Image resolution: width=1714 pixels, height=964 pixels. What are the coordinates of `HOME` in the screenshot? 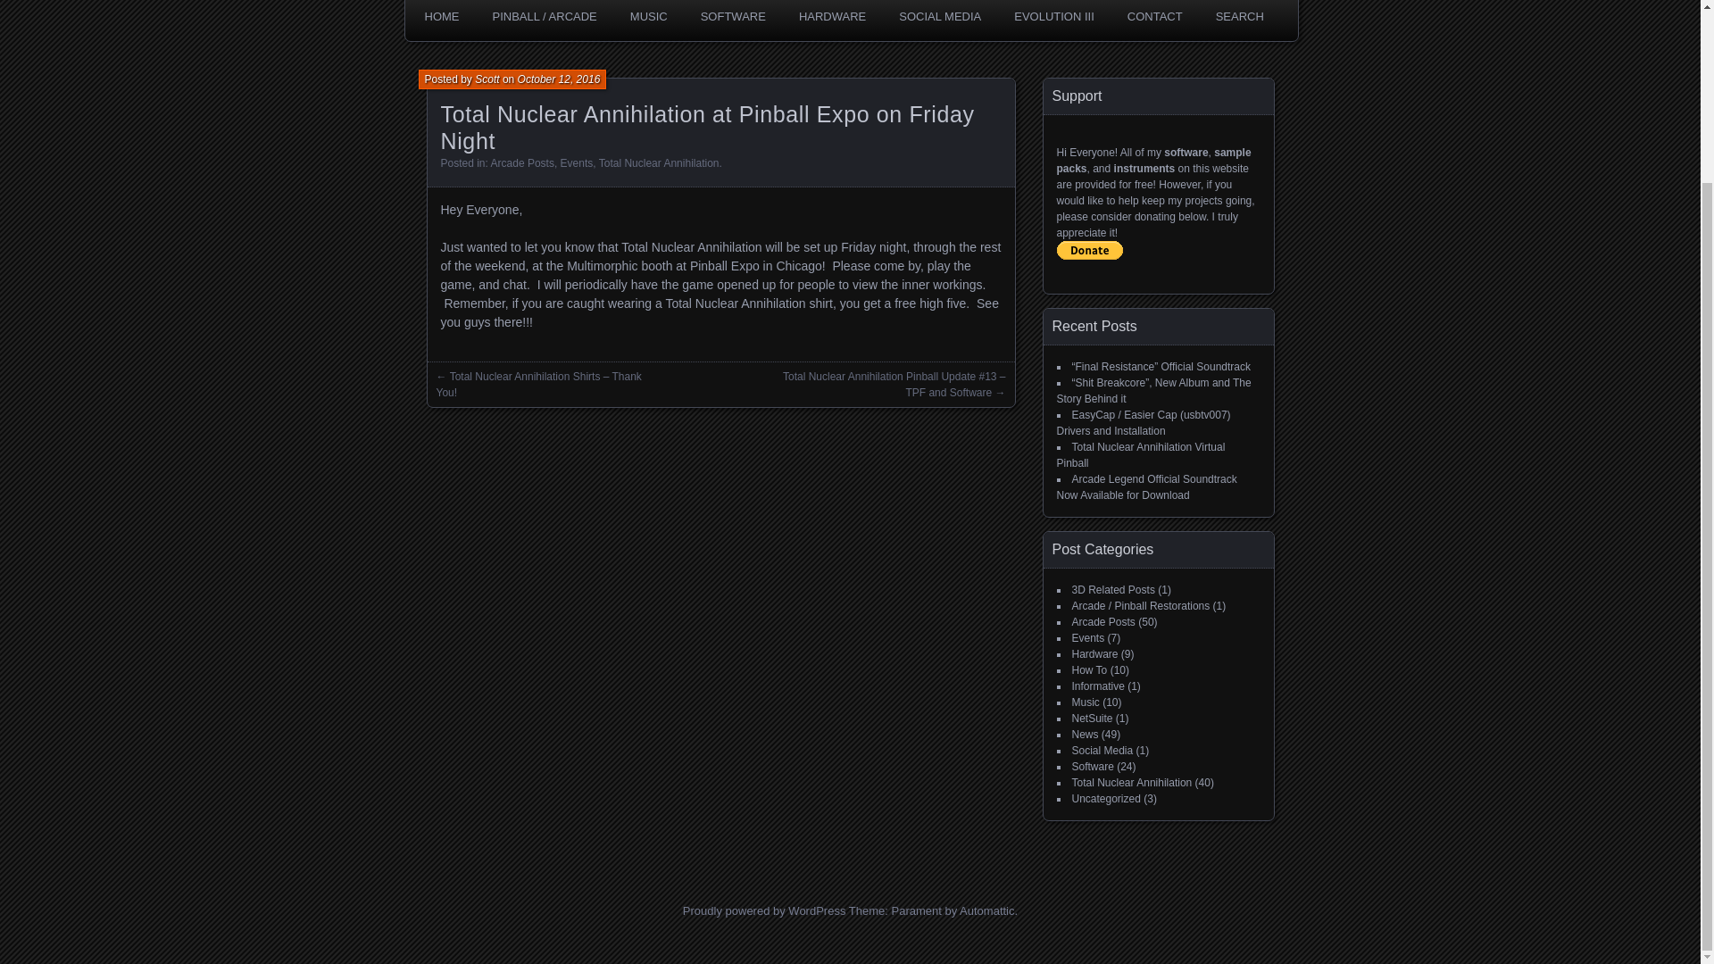 It's located at (441, 17).